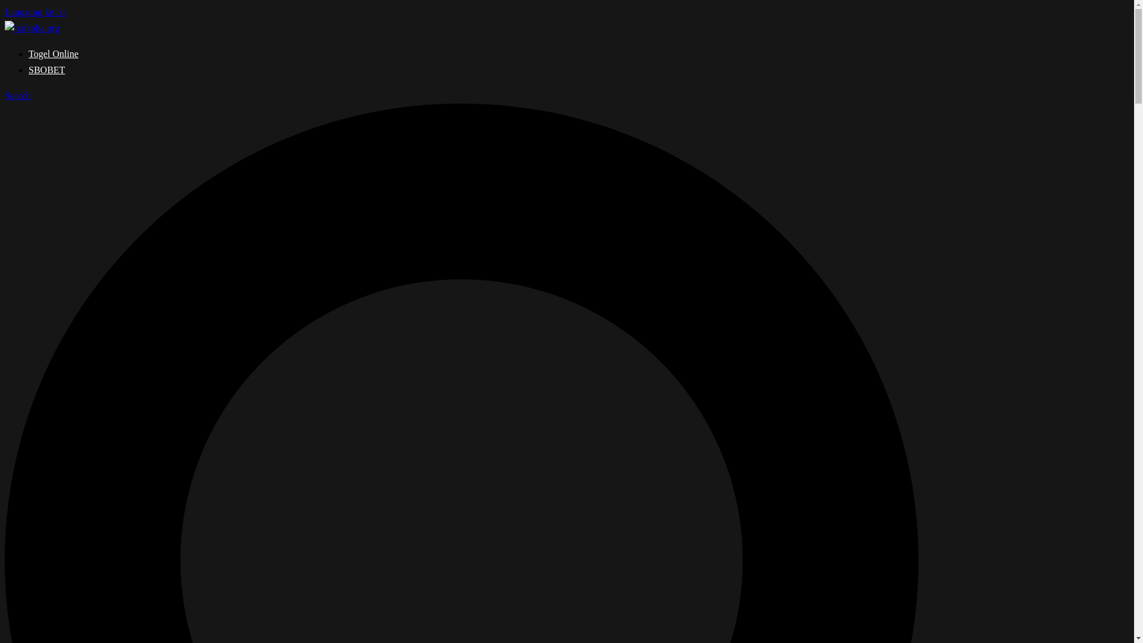 The width and height of the screenshot is (1143, 643). Describe the element at coordinates (54, 54) in the screenshot. I see `Togel Online` at that location.